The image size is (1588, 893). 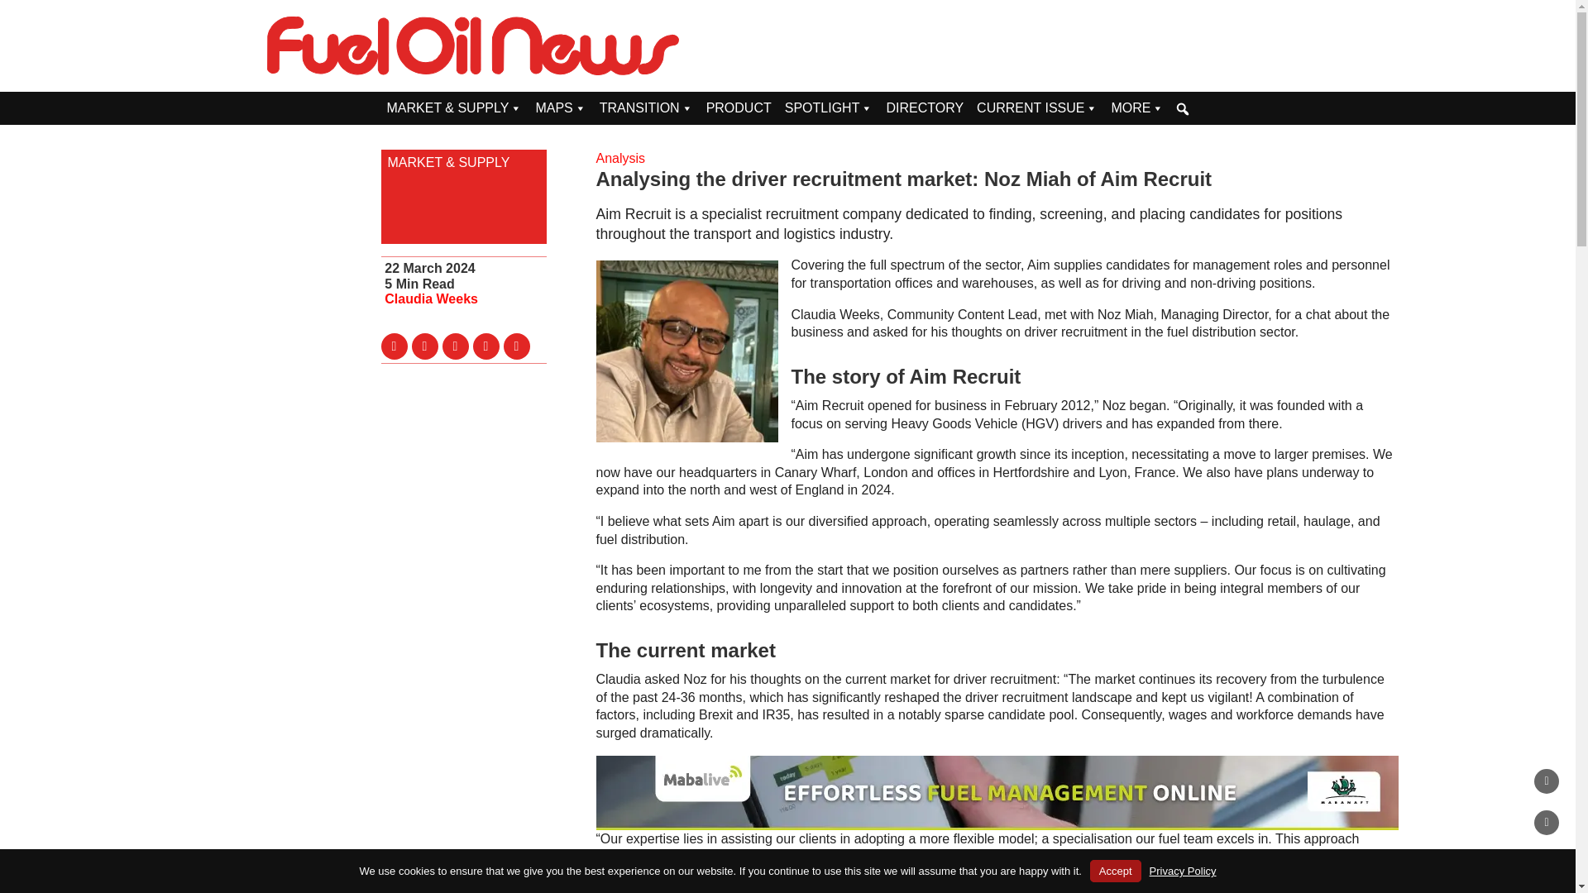 I want to click on CURRENT ISSUE, so click(x=1037, y=108).